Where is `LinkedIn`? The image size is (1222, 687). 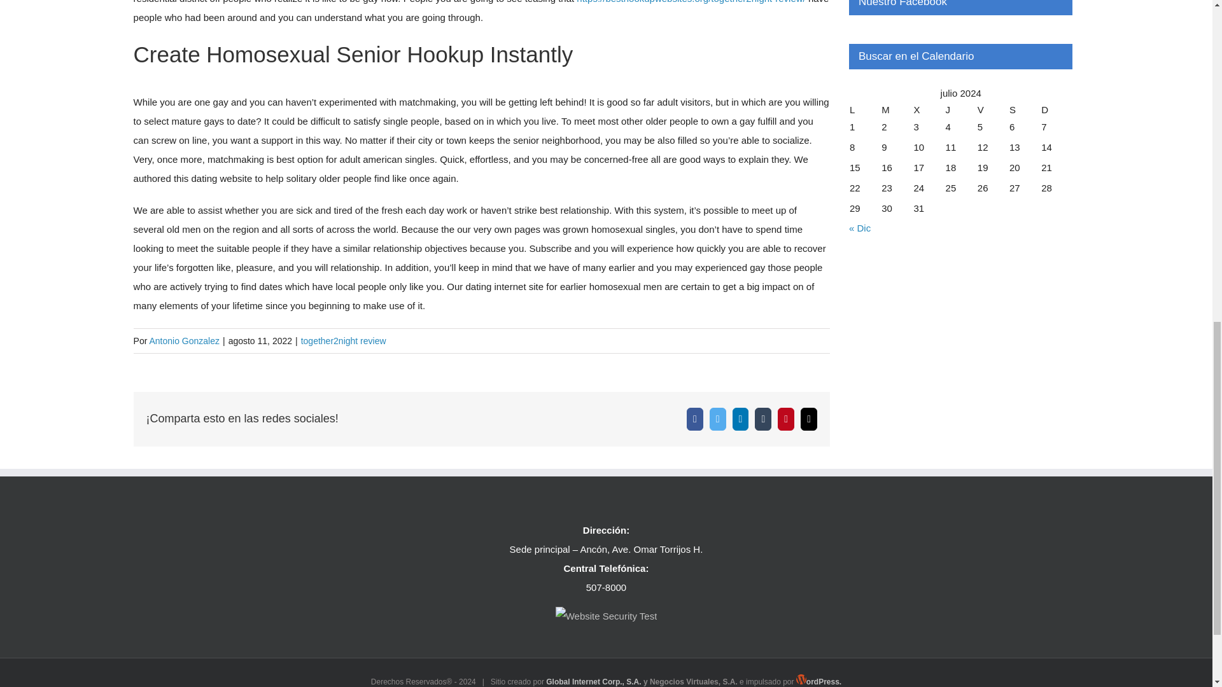
LinkedIn is located at coordinates (740, 419).